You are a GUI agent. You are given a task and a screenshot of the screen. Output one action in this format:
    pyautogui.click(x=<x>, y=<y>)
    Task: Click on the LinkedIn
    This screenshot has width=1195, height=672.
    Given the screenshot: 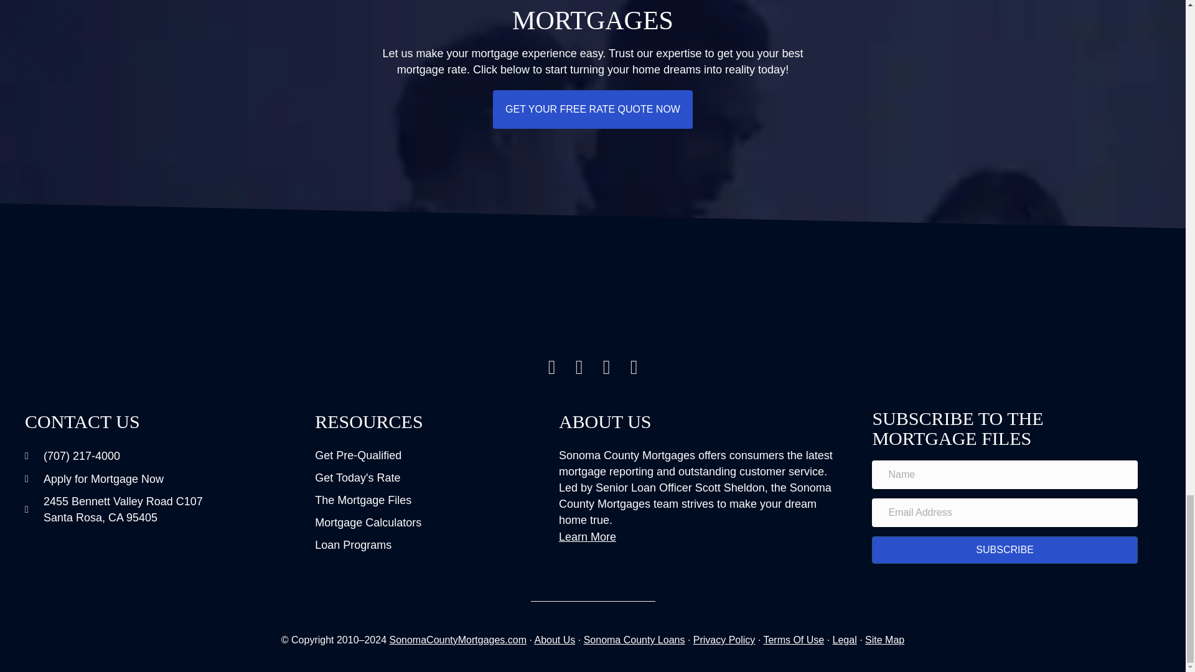 What is the action you would take?
    pyautogui.click(x=634, y=367)
    